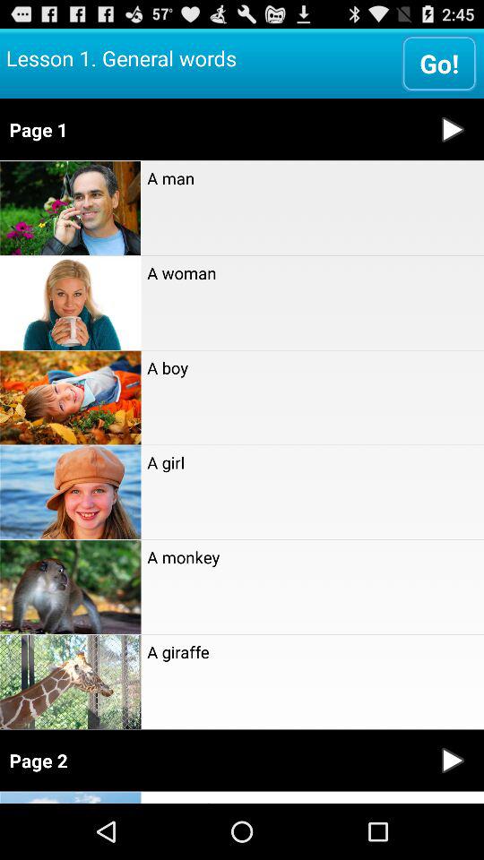 This screenshot has height=860, width=484. I want to click on jump to a girl, so click(312, 462).